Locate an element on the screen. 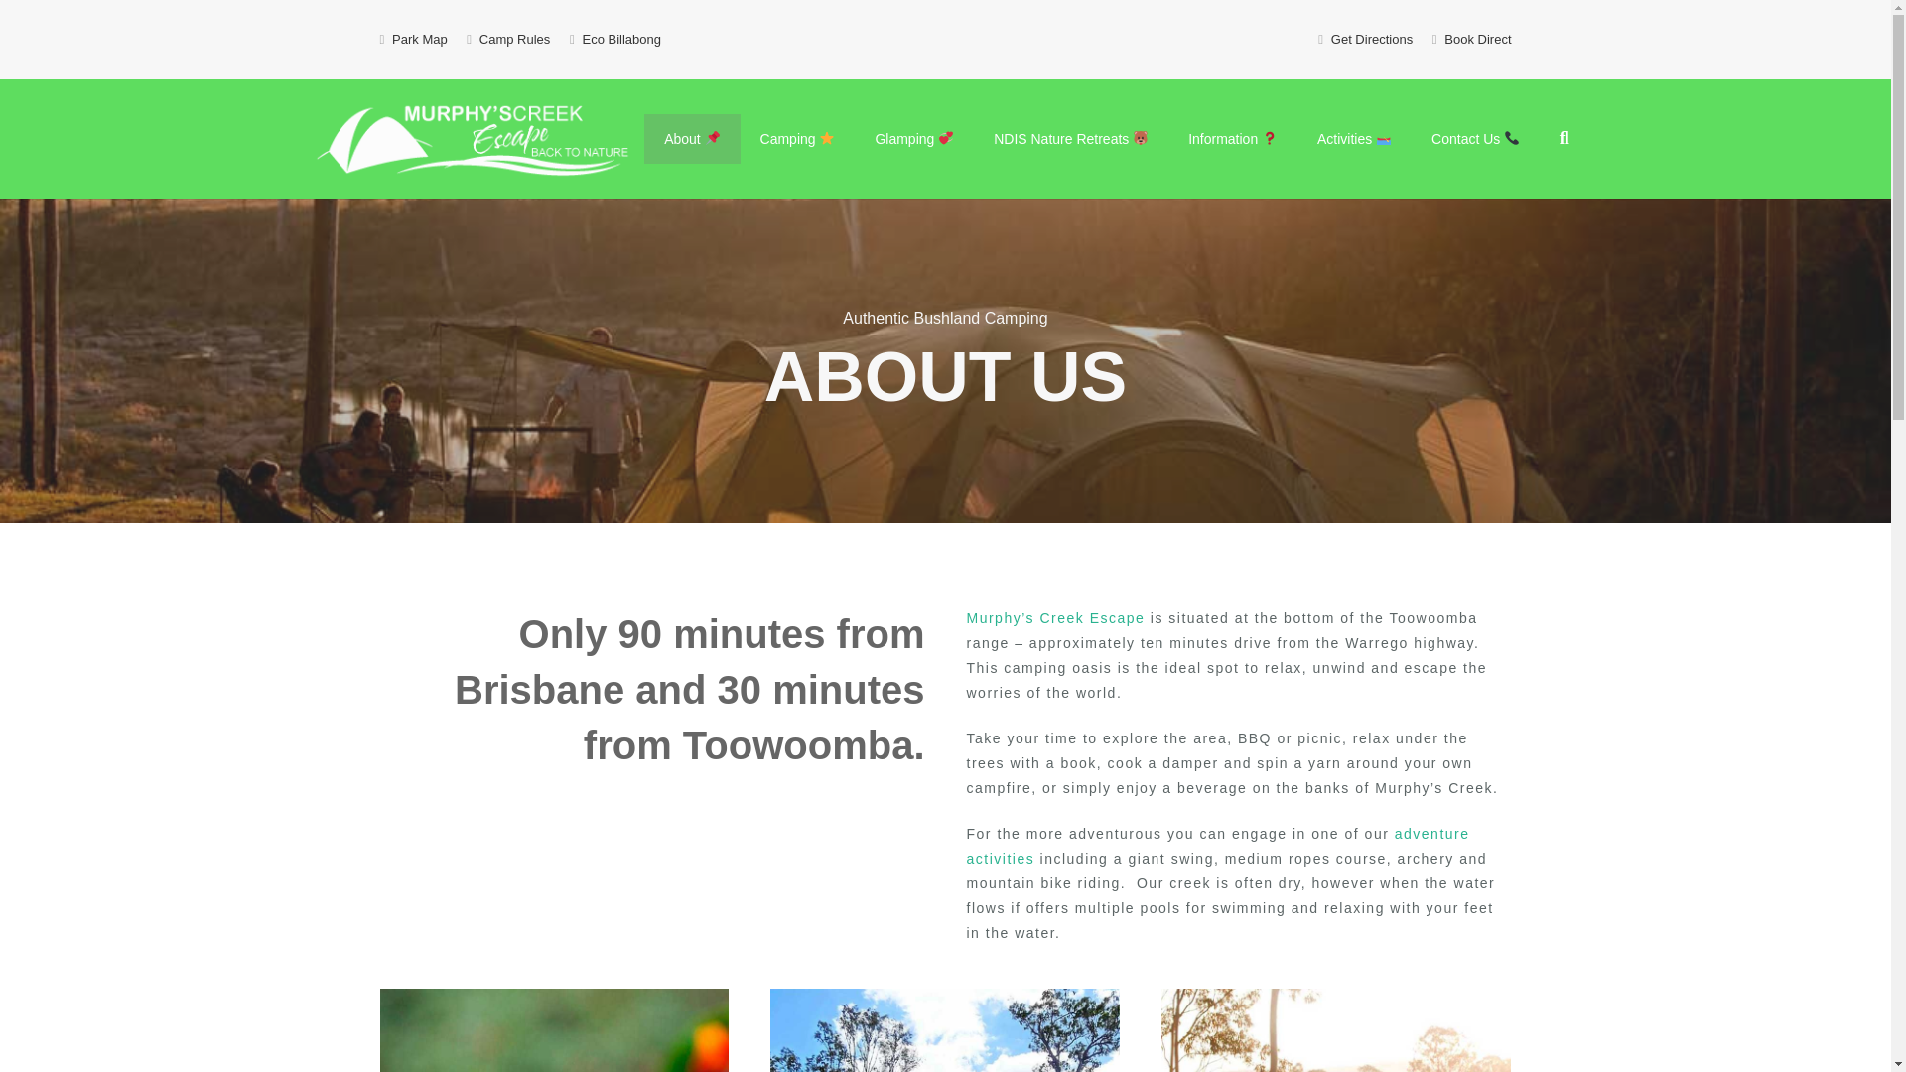 This screenshot has width=1906, height=1072. NDIS Nature Retreats is located at coordinates (1070, 139).